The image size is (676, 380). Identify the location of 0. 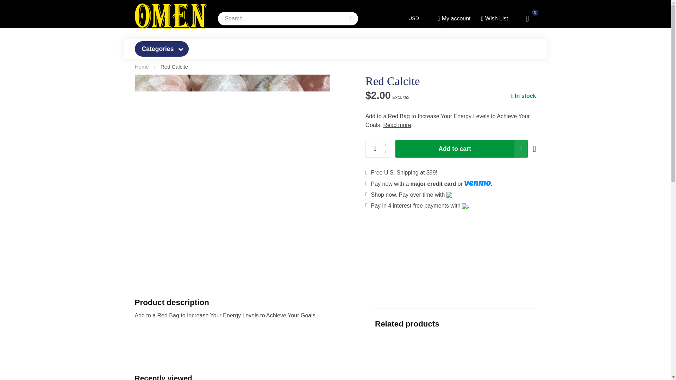
(527, 18).